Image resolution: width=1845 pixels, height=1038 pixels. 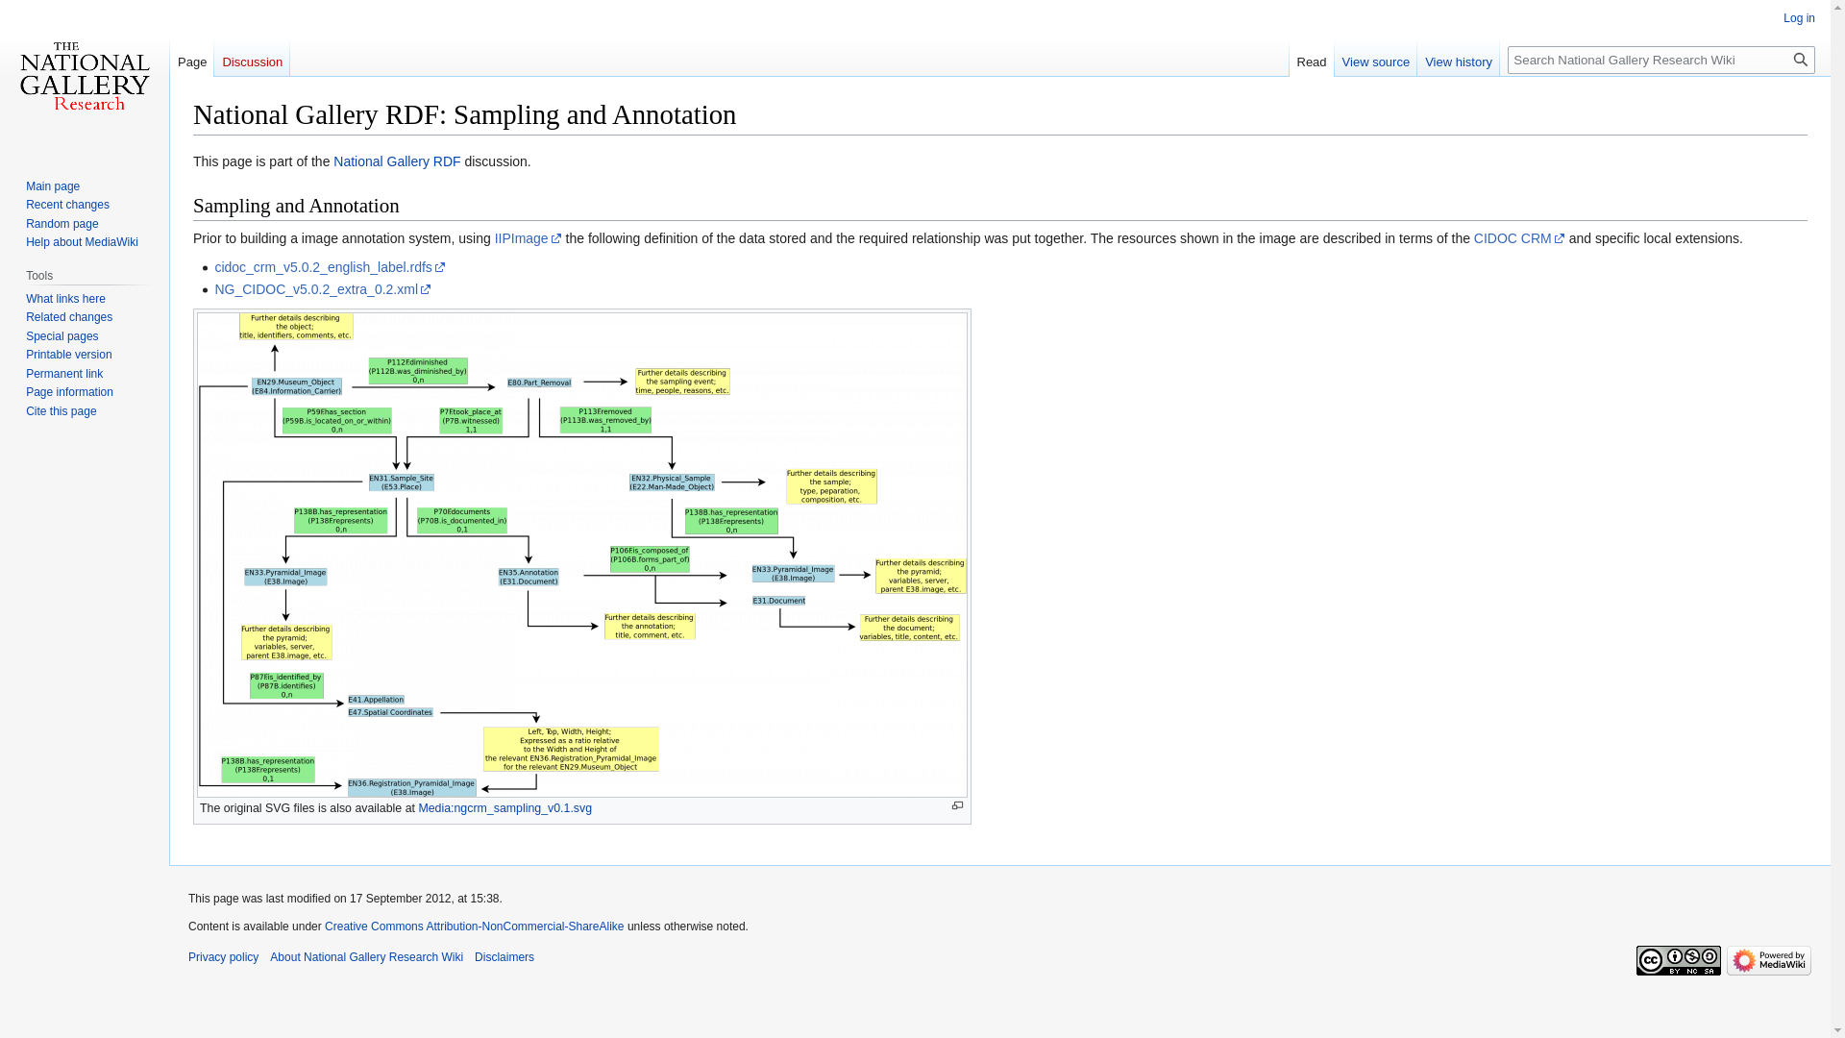 I want to click on National Gallery RDF, so click(x=396, y=161).